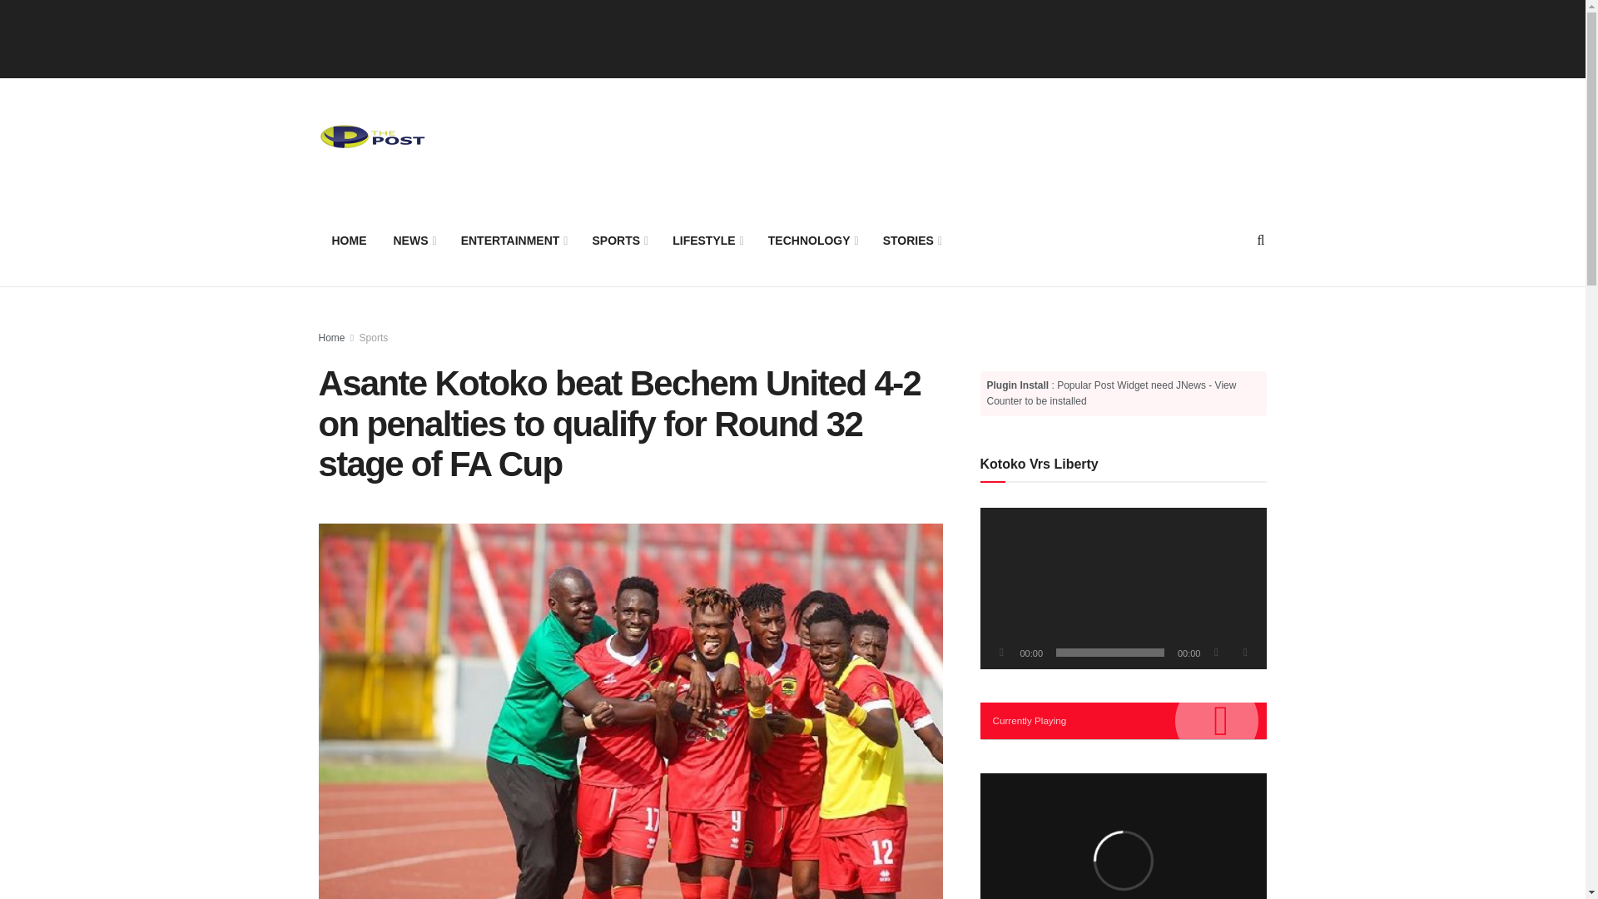 The image size is (1598, 899). What do you see at coordinates (1215, 653) in the screenshot?
I see `Mute` at bounding box center [1215, 653].